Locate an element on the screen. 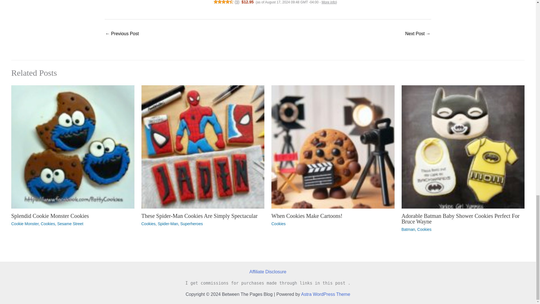  Superheroes is located at coordinates (192, 224).